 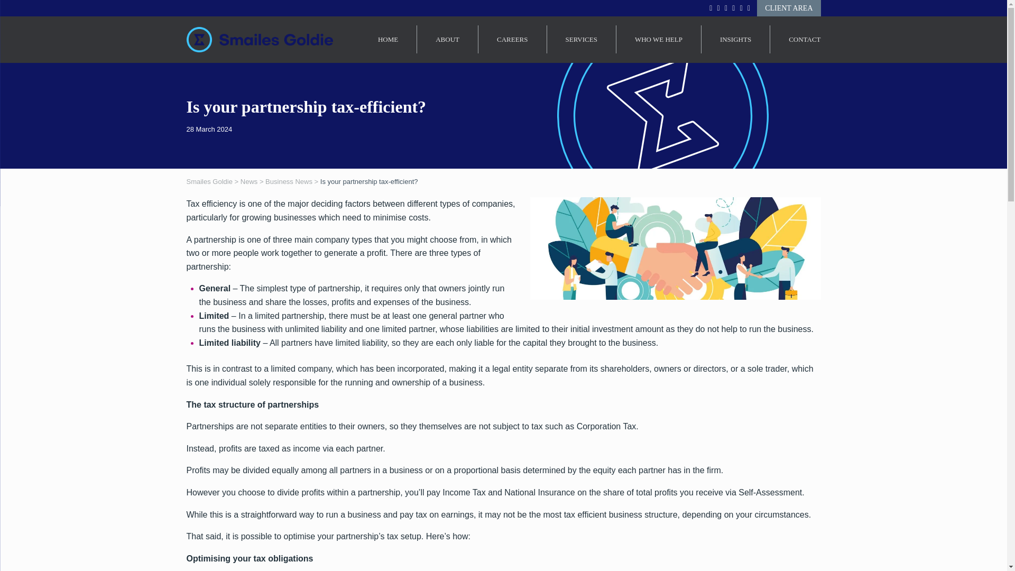 What do you see at coordinates (512, 39) in the screenshot?
I see `CAREERS` at bounding box center [512, 39].